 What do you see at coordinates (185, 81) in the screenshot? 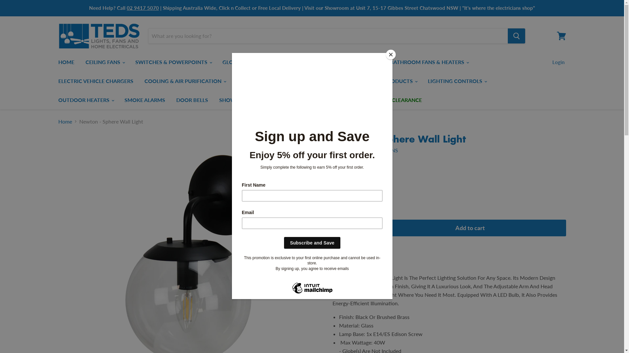
I see `COOLING & AIR PURIFICATION` at bounding box center [185, 81].